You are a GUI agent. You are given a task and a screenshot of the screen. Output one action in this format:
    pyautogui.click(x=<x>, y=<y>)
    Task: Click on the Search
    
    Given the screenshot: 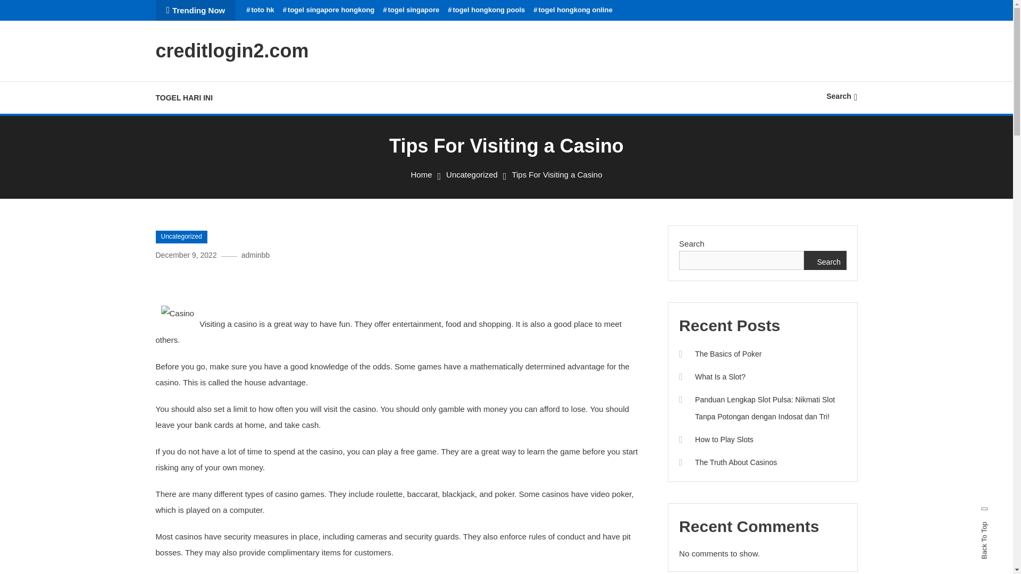 What is the action you would take?
    pyautogui.click(x=539, y=305)
    